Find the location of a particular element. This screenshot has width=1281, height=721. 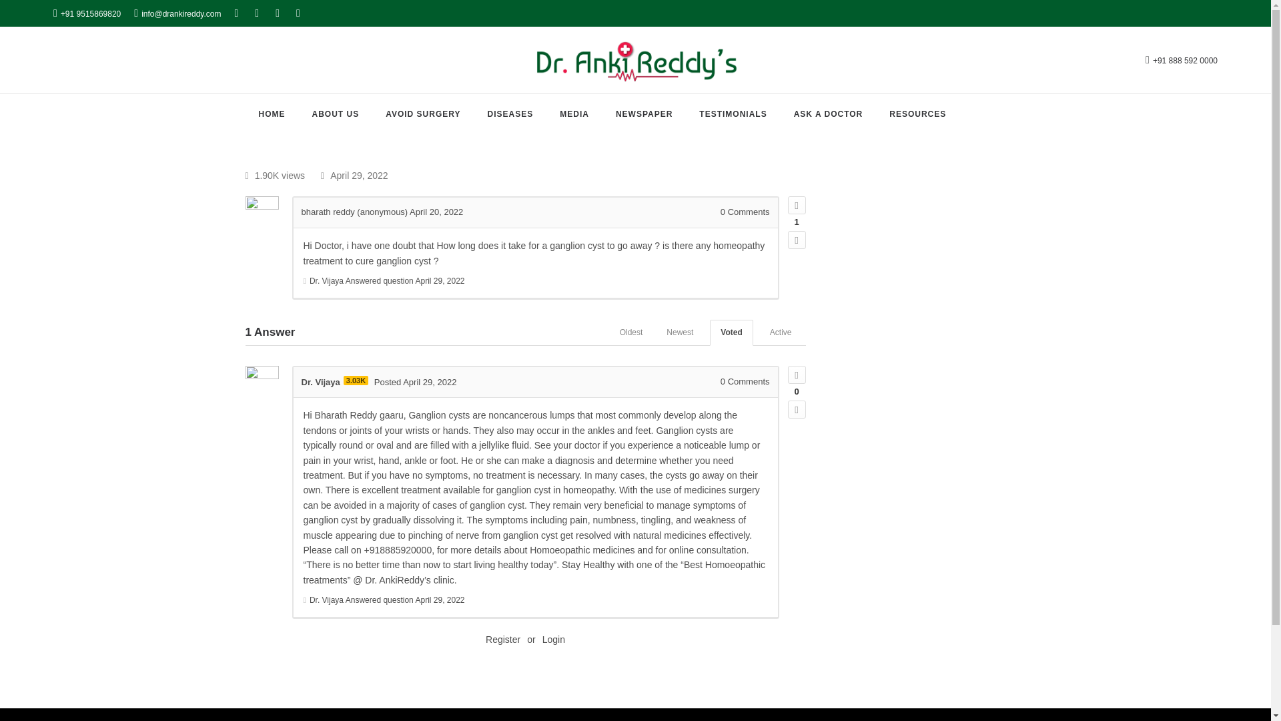

TESTIMONIALS is located at coordinates (733, 114).